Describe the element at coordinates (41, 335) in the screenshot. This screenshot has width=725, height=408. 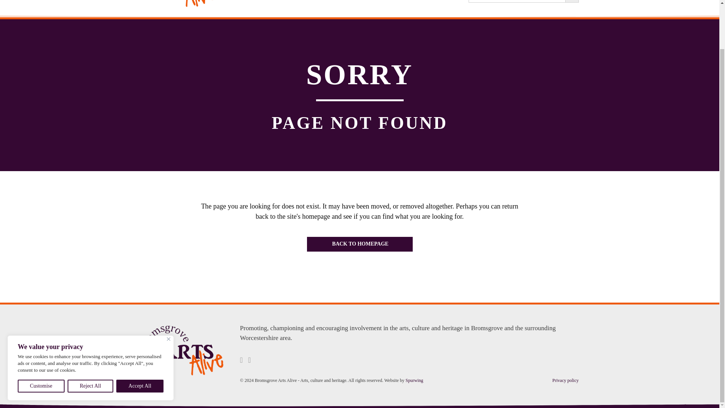
I see `Customise` at that location.